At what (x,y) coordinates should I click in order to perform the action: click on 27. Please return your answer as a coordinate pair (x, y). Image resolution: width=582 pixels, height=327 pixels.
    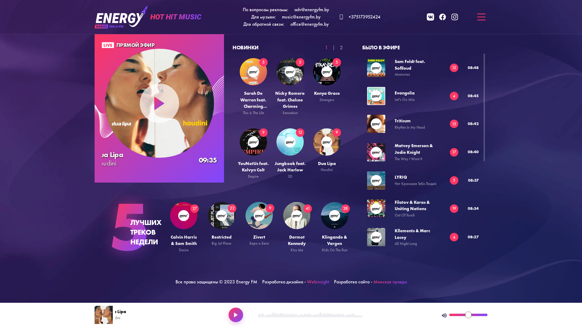
    Looking at the image, I should click on (195, 209).